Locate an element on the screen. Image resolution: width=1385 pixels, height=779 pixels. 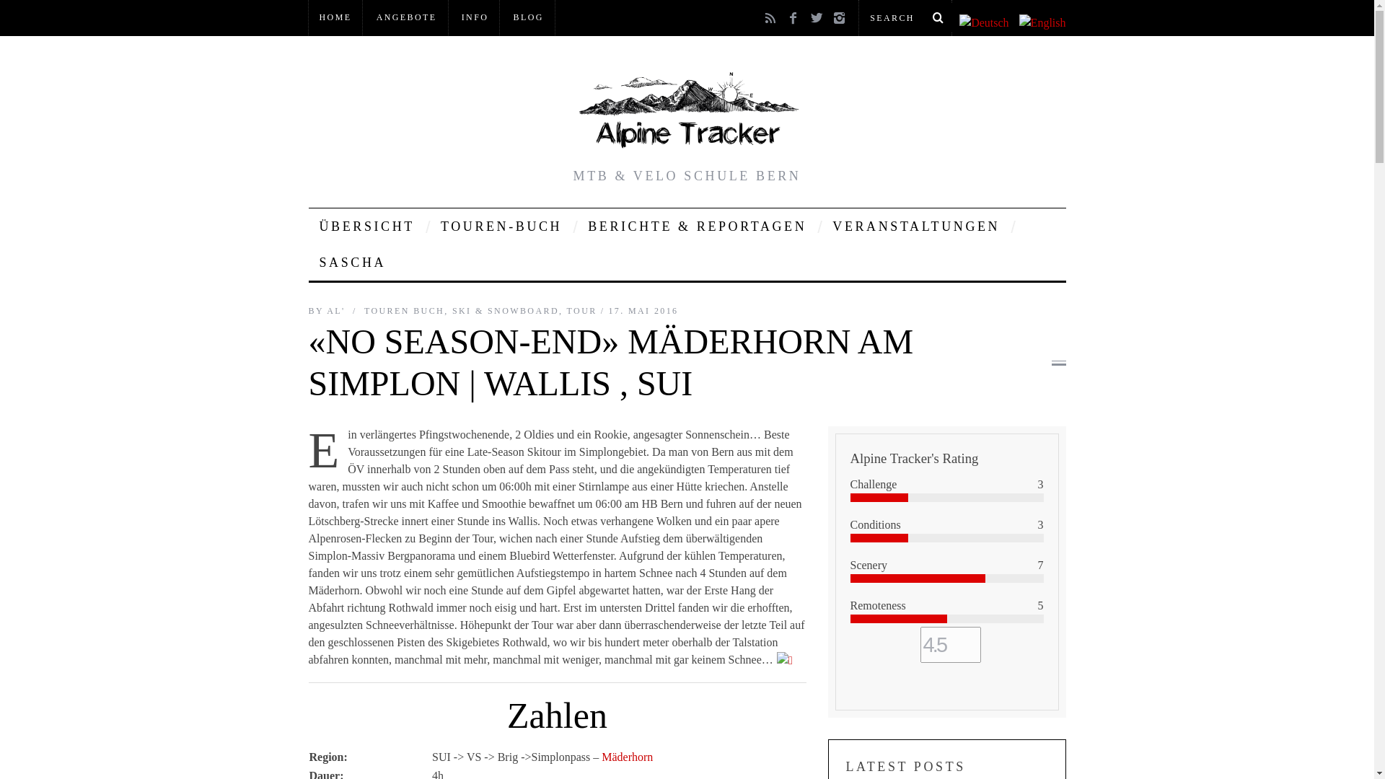
TOUR is located at coordinates (582, 311).